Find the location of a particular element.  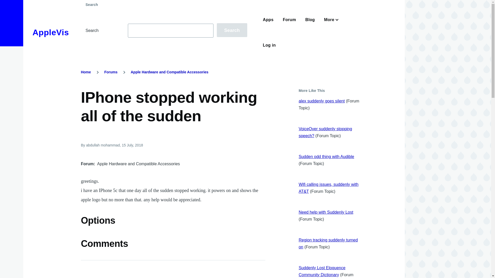

Apple Hardware and Compatible Accessories is located at coordinates (169, 72).